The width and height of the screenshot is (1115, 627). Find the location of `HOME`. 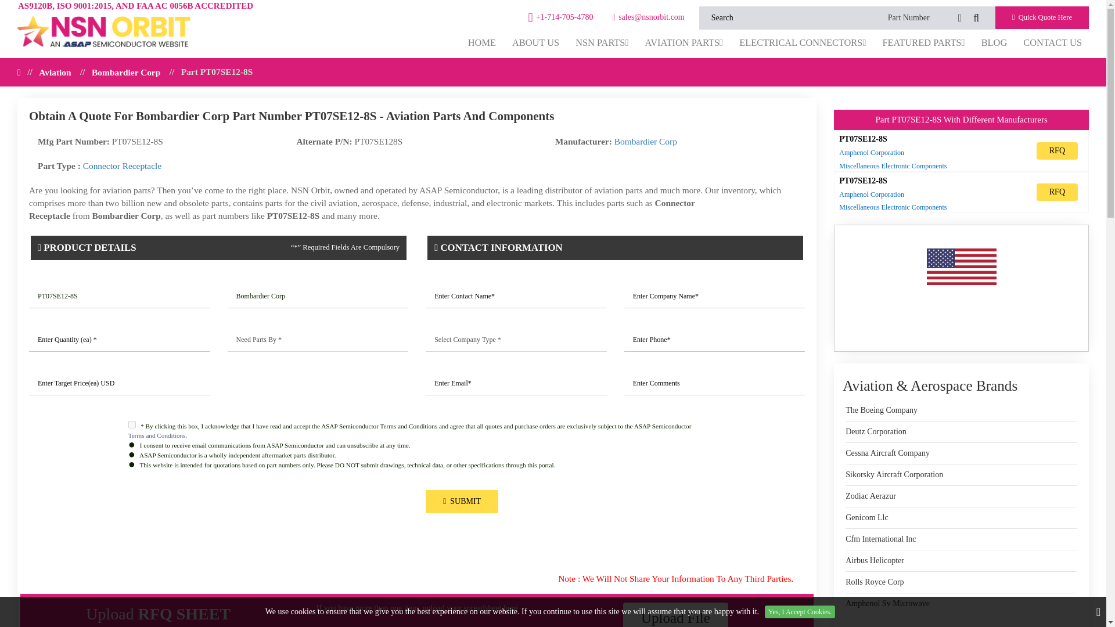

HOME is located at coordinates (482, 42).